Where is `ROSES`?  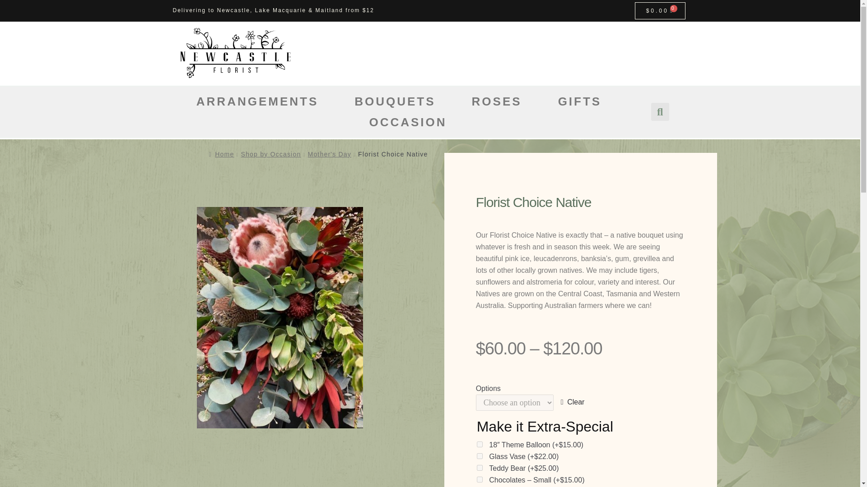
ROSES is located at coordinates (497, 101).